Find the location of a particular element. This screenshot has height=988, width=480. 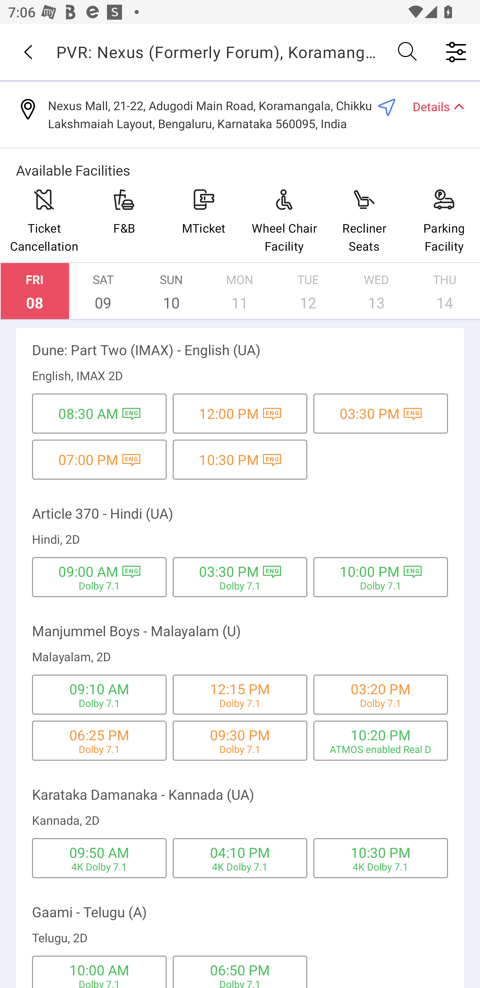

Details is located at coordinates (433, 106).